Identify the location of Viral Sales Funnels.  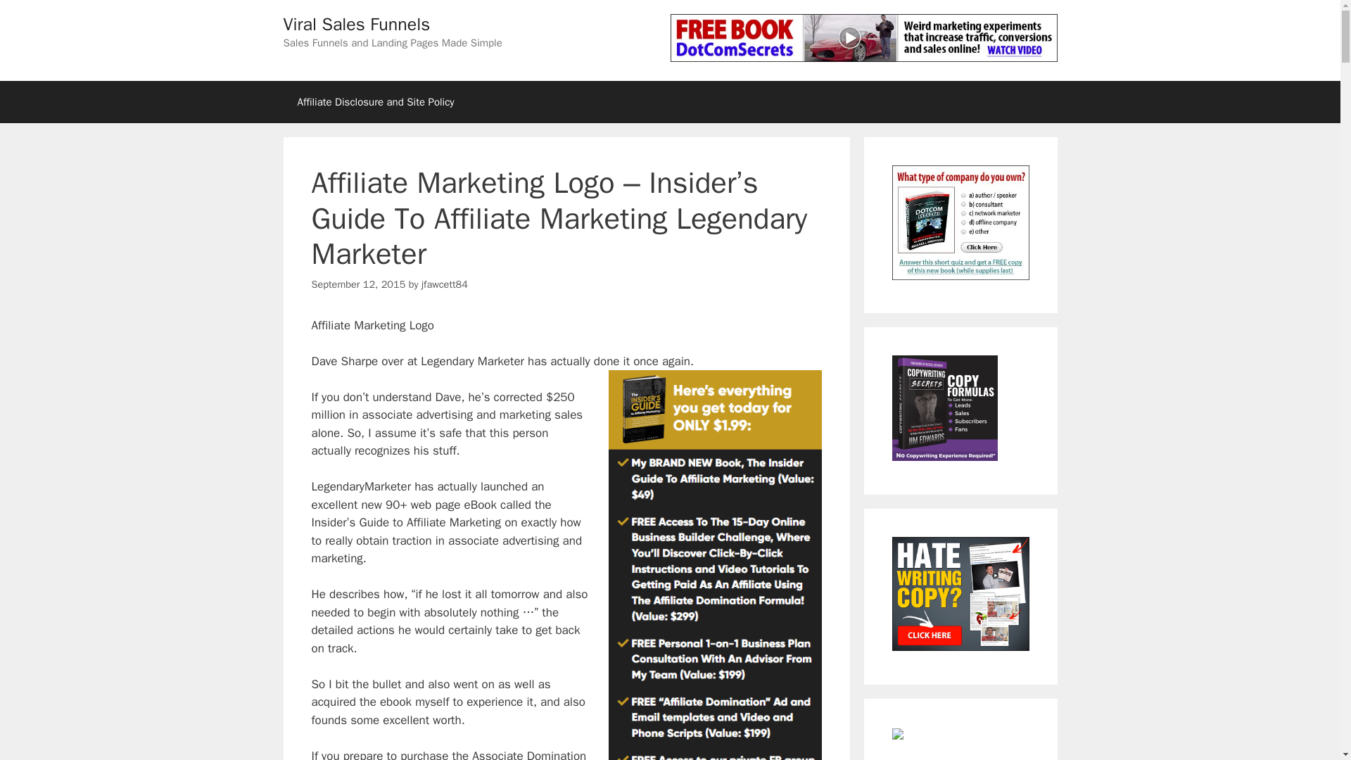
(356, 24).